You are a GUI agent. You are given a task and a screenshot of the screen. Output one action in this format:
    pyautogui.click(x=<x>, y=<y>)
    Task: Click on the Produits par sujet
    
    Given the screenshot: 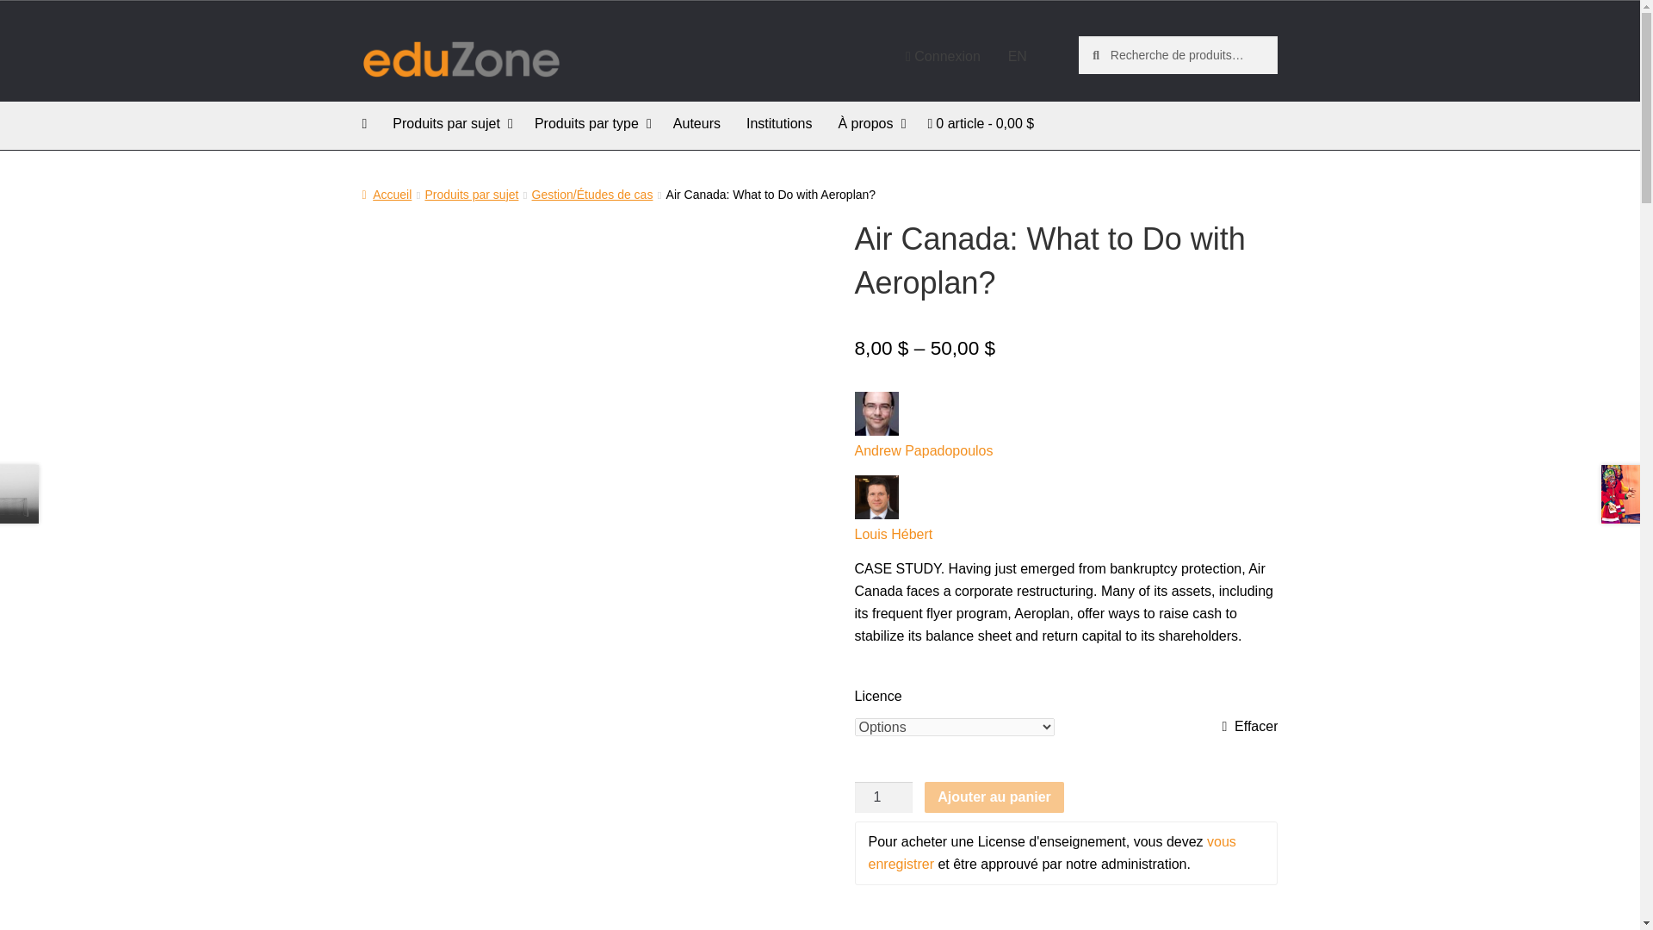 What is the action you would take?
    pyautogui.click(x=451, y=124)
    